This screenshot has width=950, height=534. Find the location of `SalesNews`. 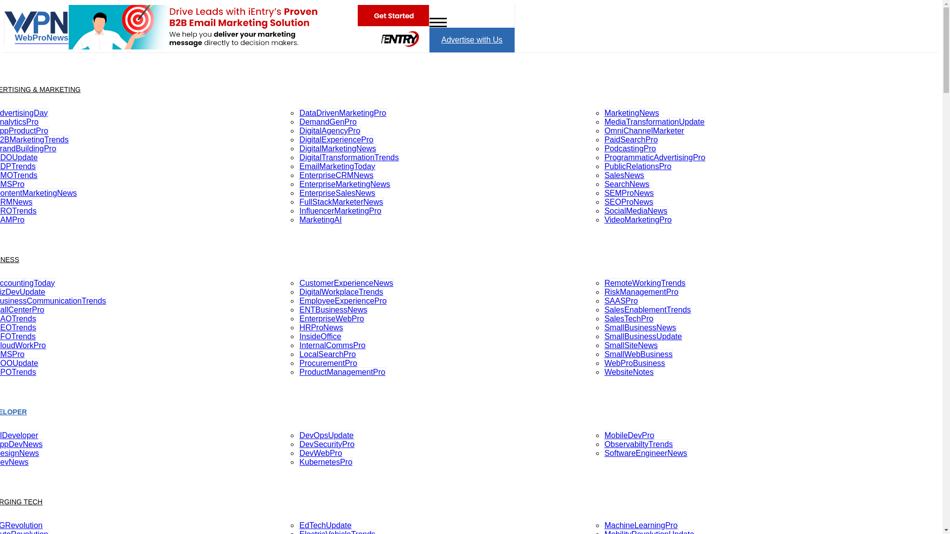

SalesNews is located at coordinates (624, 175).